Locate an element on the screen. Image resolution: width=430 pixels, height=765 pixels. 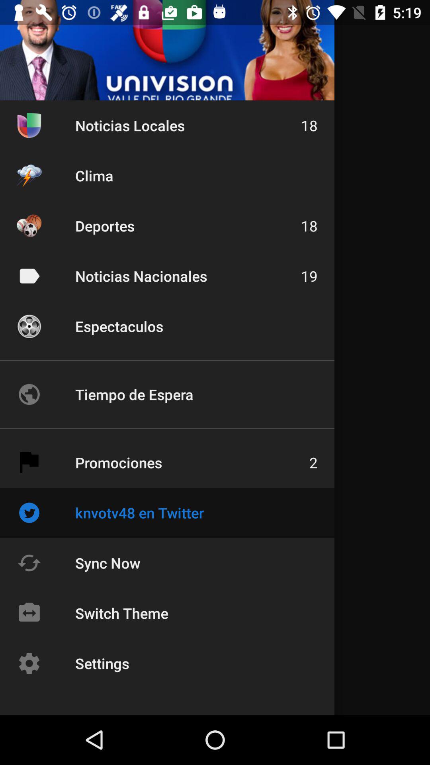
click  the symbol left to knvotv48 en twitter is located at coordinates (29, 512).